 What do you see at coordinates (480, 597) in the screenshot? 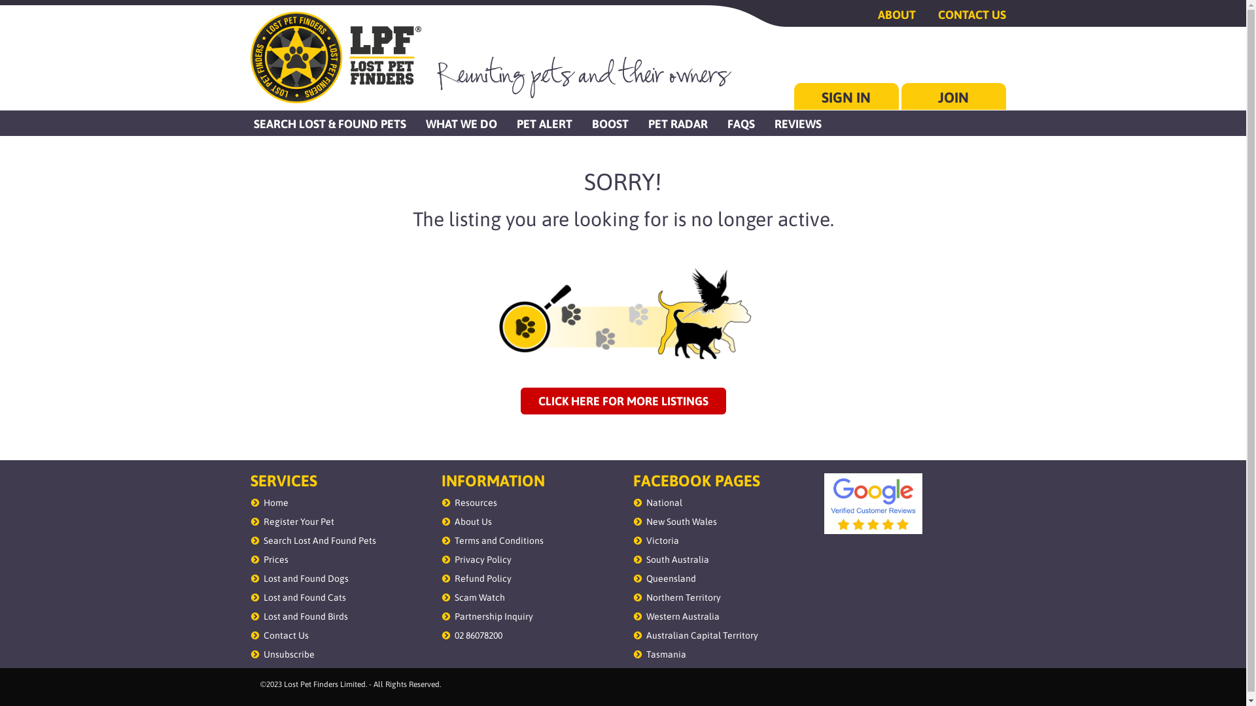
I see `Scam Watch` at bounding box center [480, 597].